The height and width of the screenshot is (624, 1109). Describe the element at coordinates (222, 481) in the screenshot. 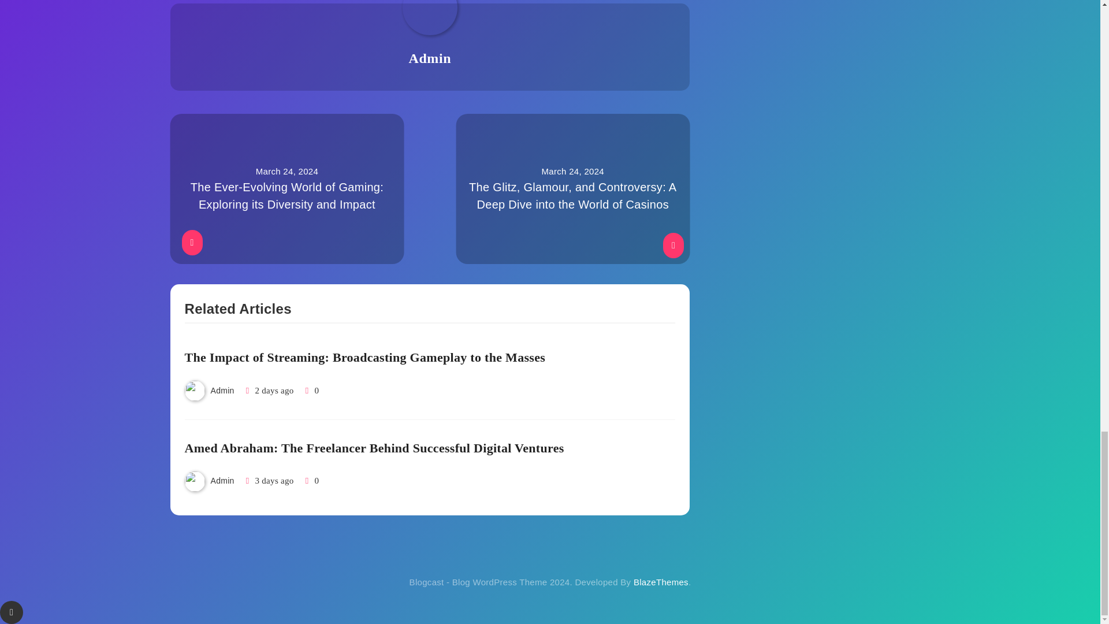

I see `Admin` at that location.